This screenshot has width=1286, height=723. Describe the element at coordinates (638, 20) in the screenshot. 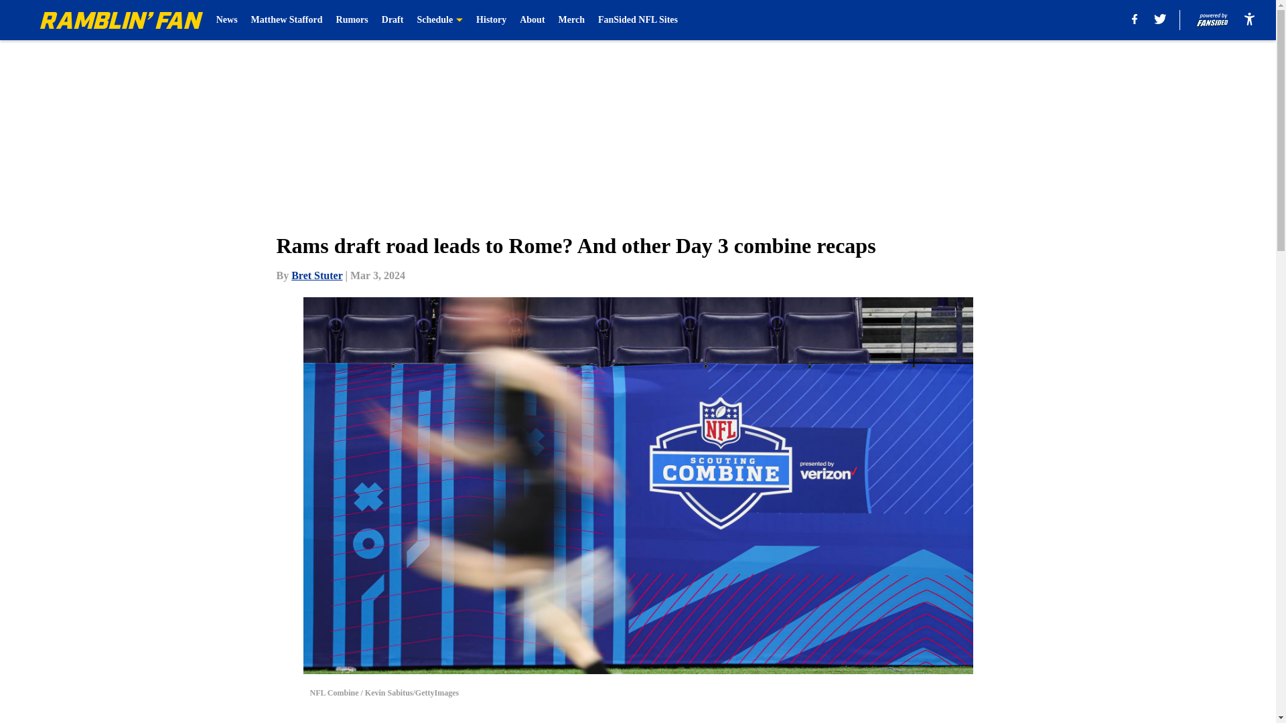

I see `FanSided NFL Sites` at that location.